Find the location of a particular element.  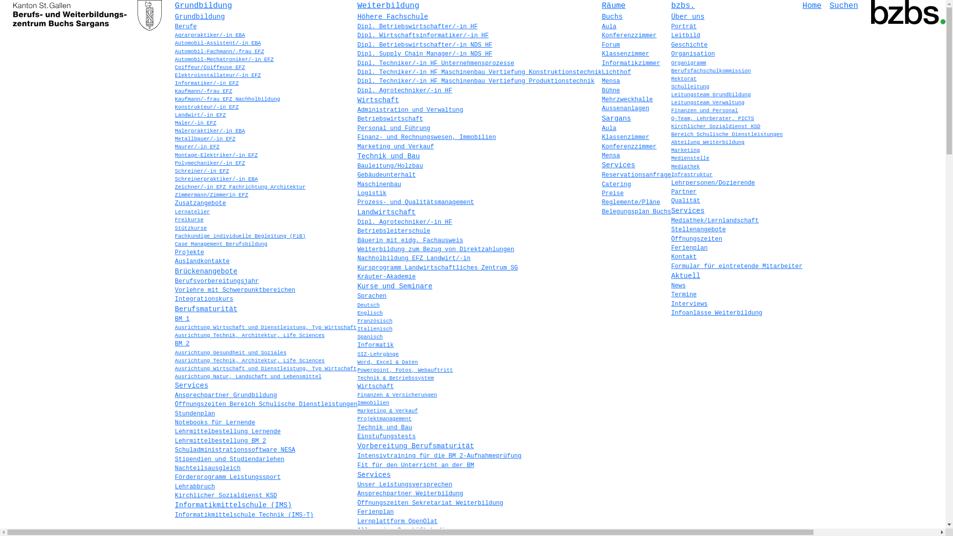

Projekte is located at coordinates (190, 253).